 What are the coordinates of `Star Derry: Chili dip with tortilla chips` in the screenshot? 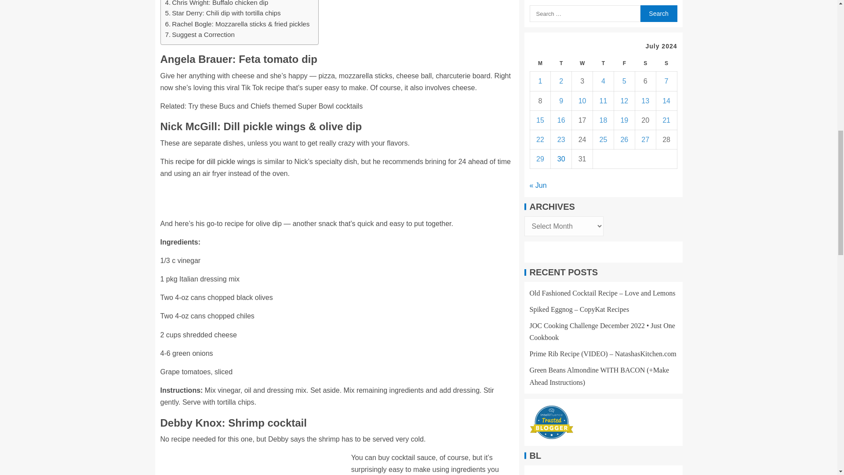 It's located at (223, 13).